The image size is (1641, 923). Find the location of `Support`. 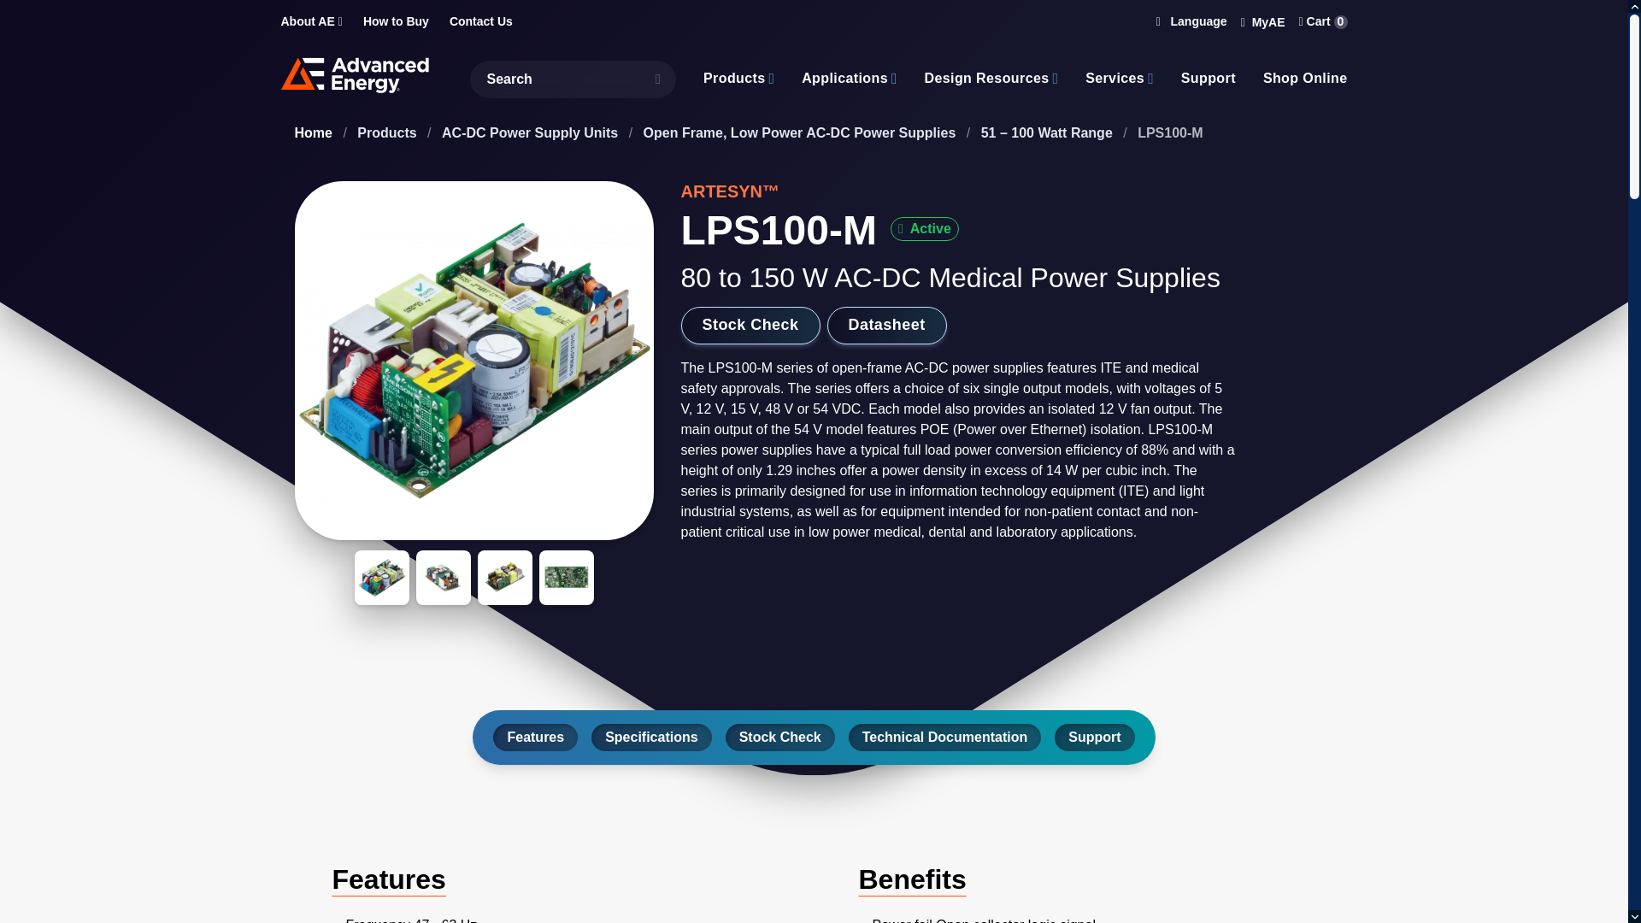

Support is located at coordinates (1209, 78).